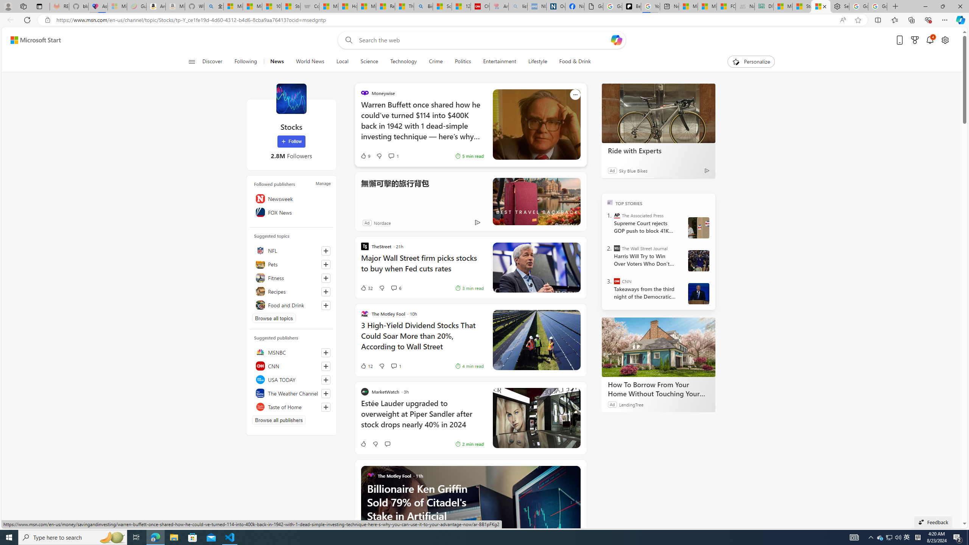 The width and height of the screenshot is (969, 545). I want to click on Follow, so click(291, 142).